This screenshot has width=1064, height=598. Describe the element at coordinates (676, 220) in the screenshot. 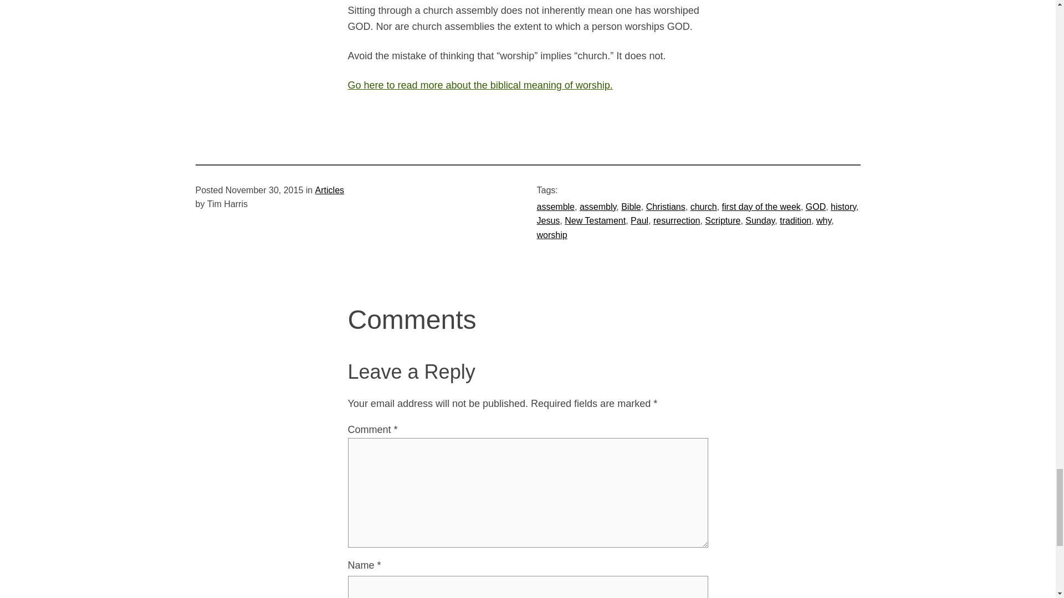

I see `resurrection` at that location.